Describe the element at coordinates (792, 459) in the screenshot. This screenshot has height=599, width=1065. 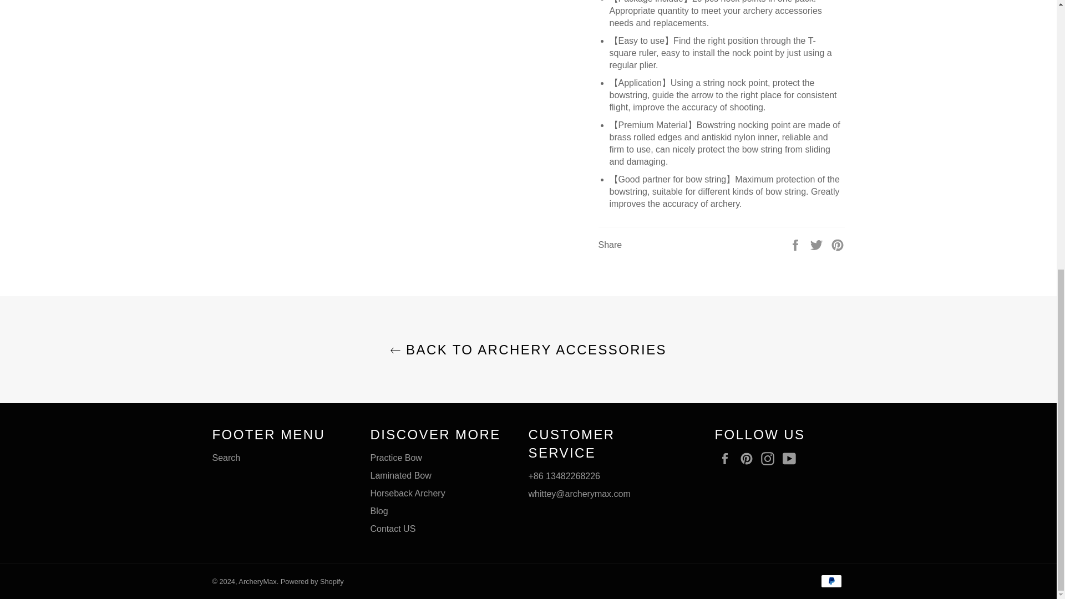
I see `ArcheryMax on YouTube` at that location.